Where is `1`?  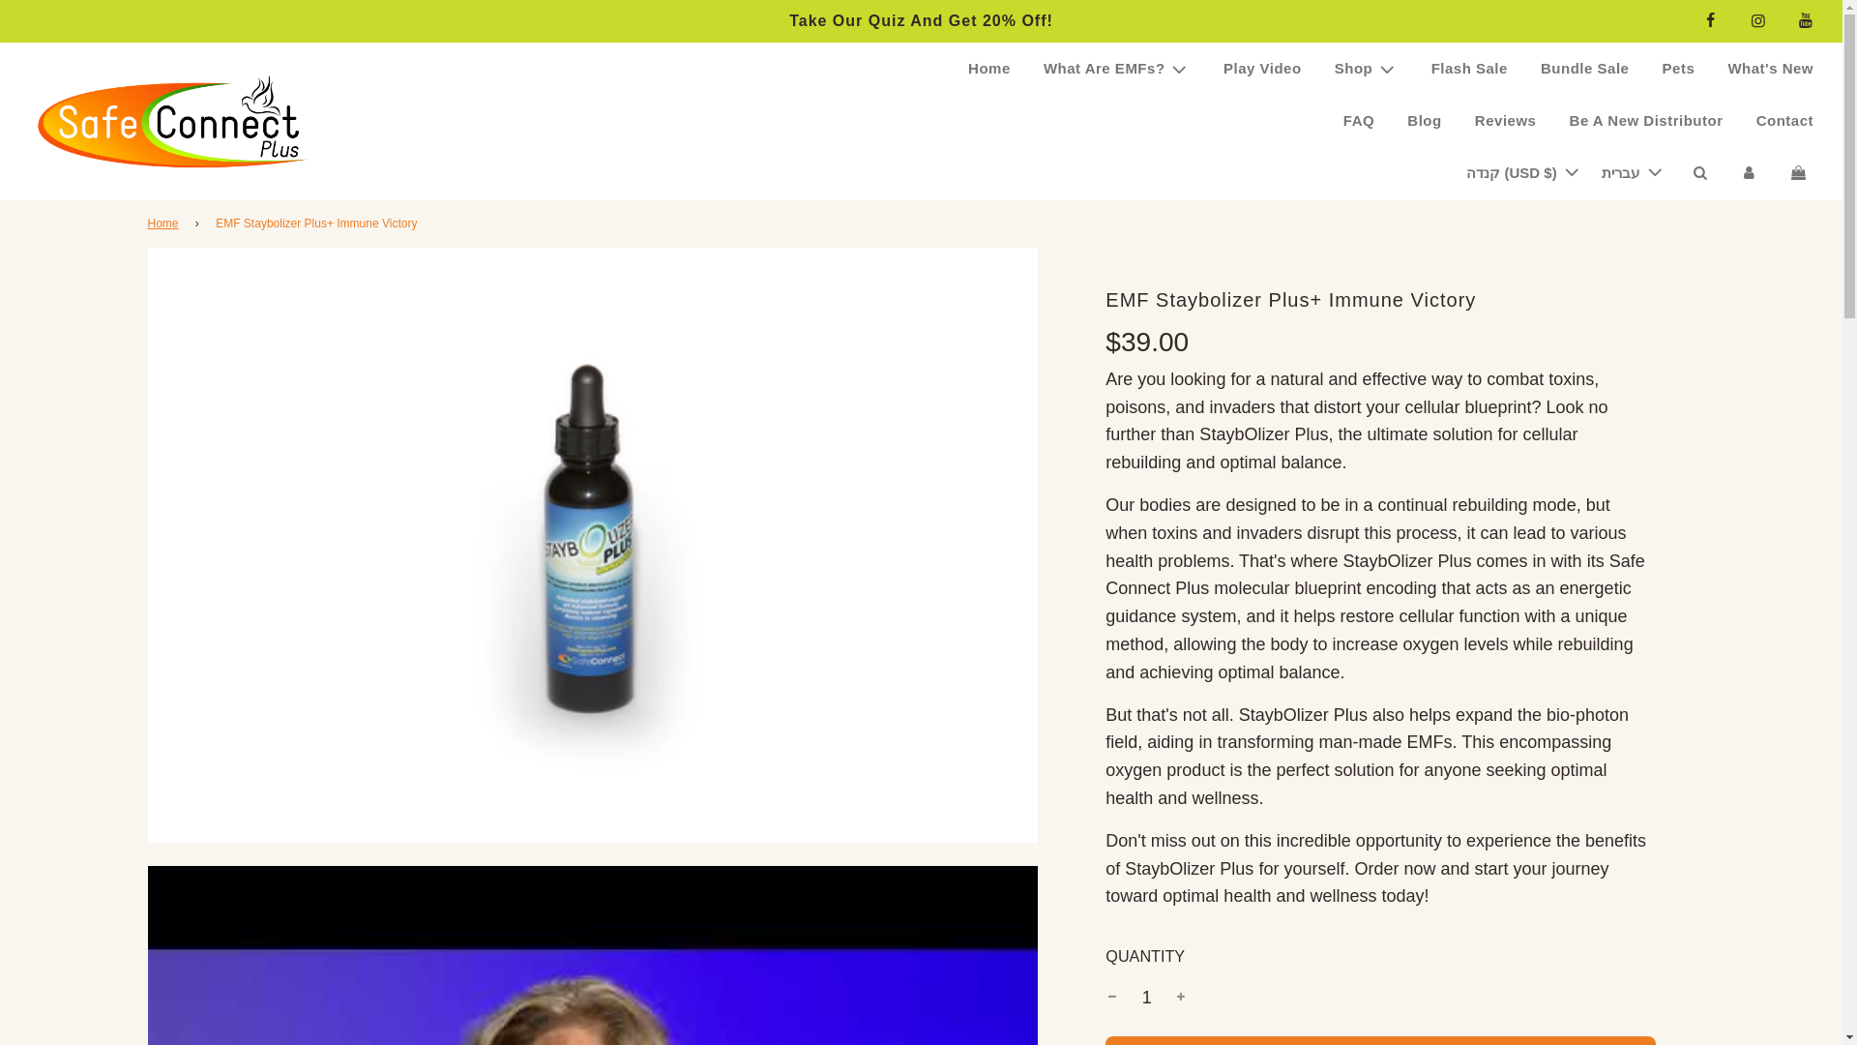
1 is located at coordinates (1146, 997).